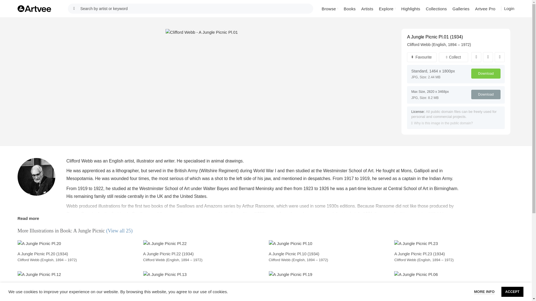 This screenshot has height=301, width=536. What do you see at coordinates (436, 8) in the screenshot?
I see `Collections` at bounding box center [436, 8].